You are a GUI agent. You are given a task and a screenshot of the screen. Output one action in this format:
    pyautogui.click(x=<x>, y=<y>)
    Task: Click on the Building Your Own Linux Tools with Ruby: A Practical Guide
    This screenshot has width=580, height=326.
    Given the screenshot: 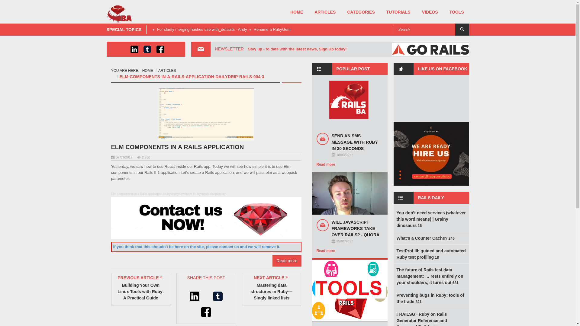 What is the action you would take?
    pyautogui.click(x=141, y=292)
    